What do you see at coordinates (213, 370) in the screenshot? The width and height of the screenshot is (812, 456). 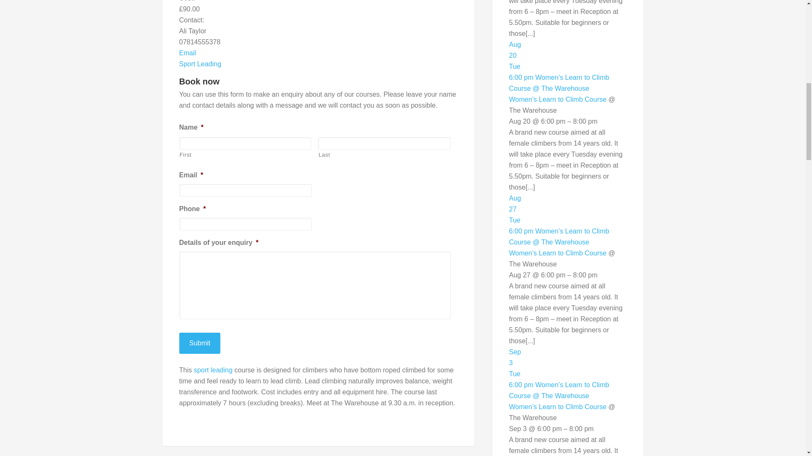 I see `sport leading` at bounding box center [213, 370].